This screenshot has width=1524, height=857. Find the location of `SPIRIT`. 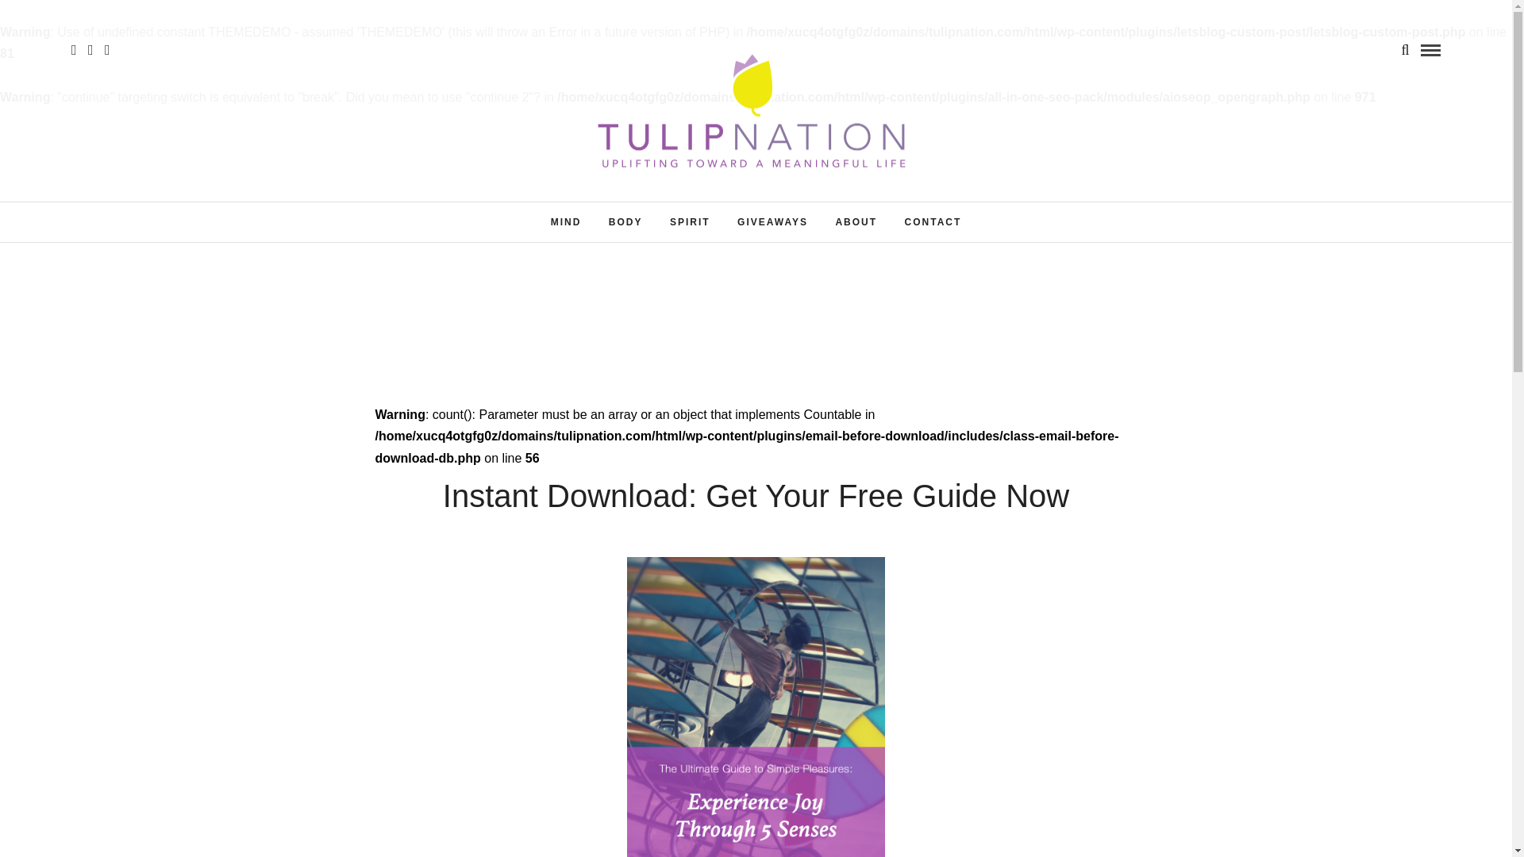

SPIRIT is located at coordinates (691, 221).